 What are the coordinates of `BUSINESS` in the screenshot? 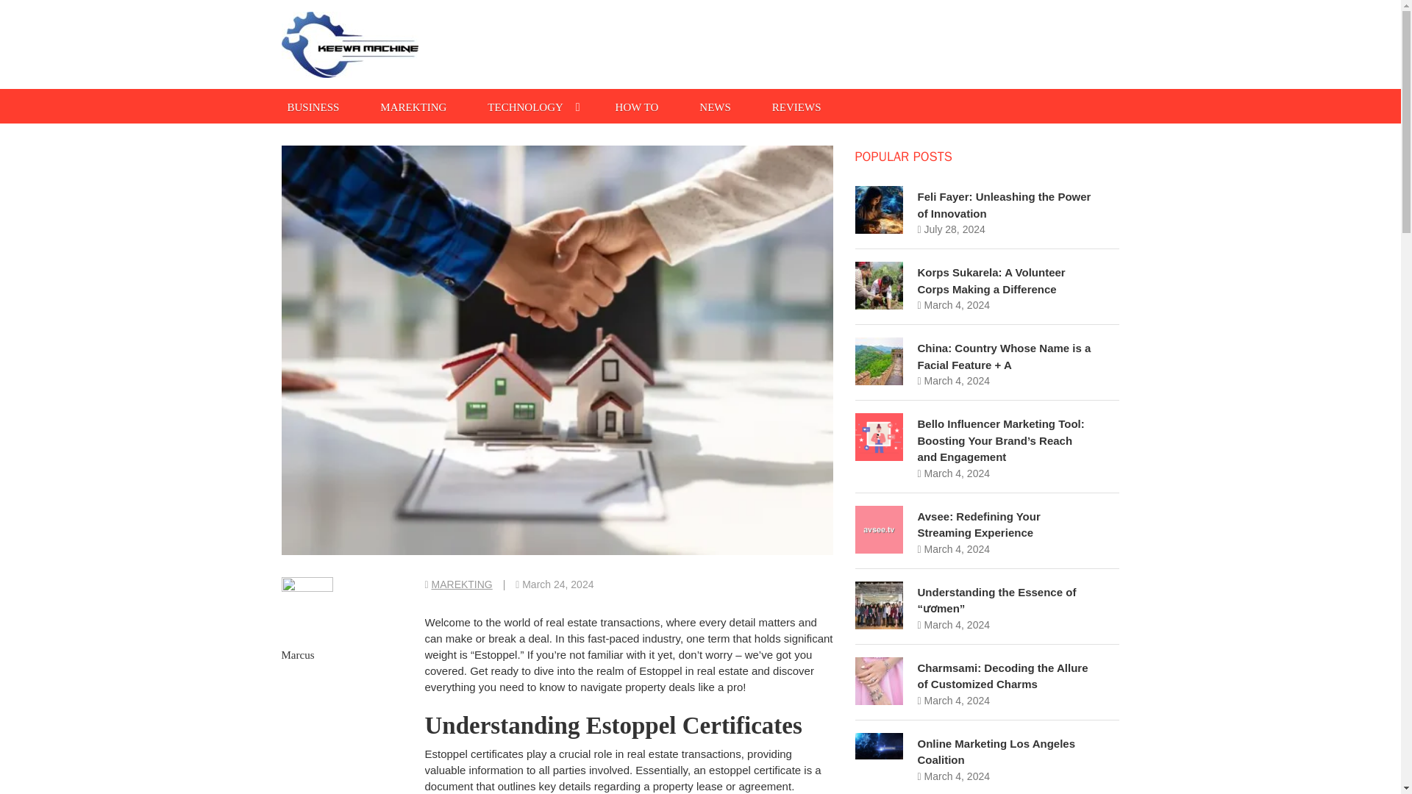 It's located at (313, 106).